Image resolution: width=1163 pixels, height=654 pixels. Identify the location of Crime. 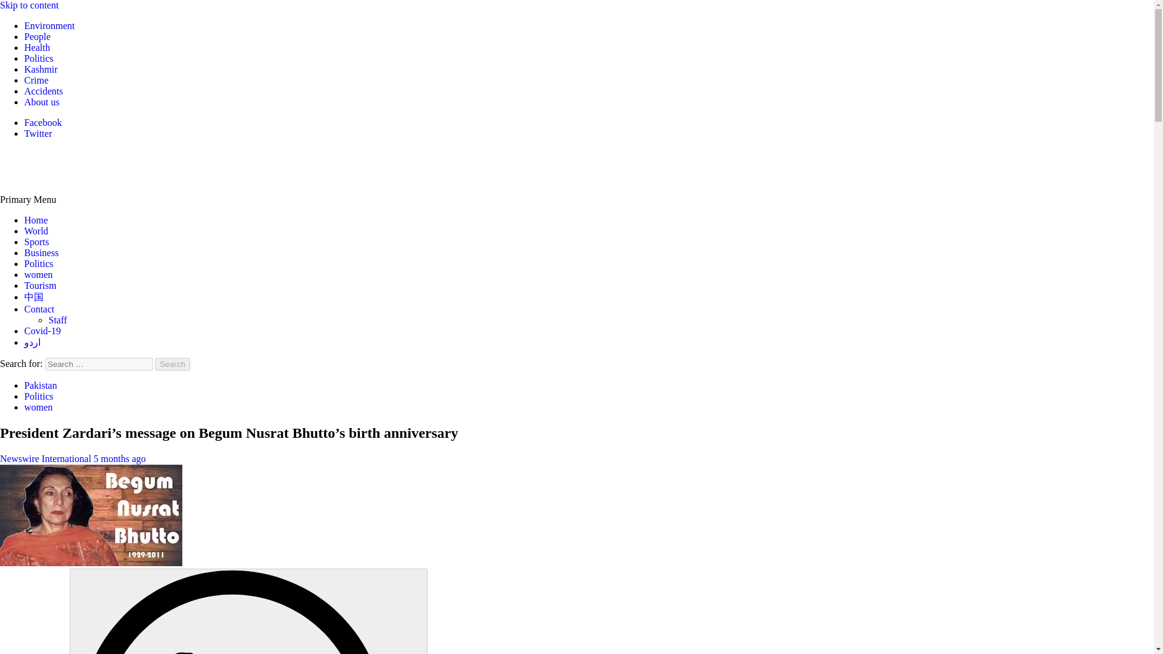
(36, 80).